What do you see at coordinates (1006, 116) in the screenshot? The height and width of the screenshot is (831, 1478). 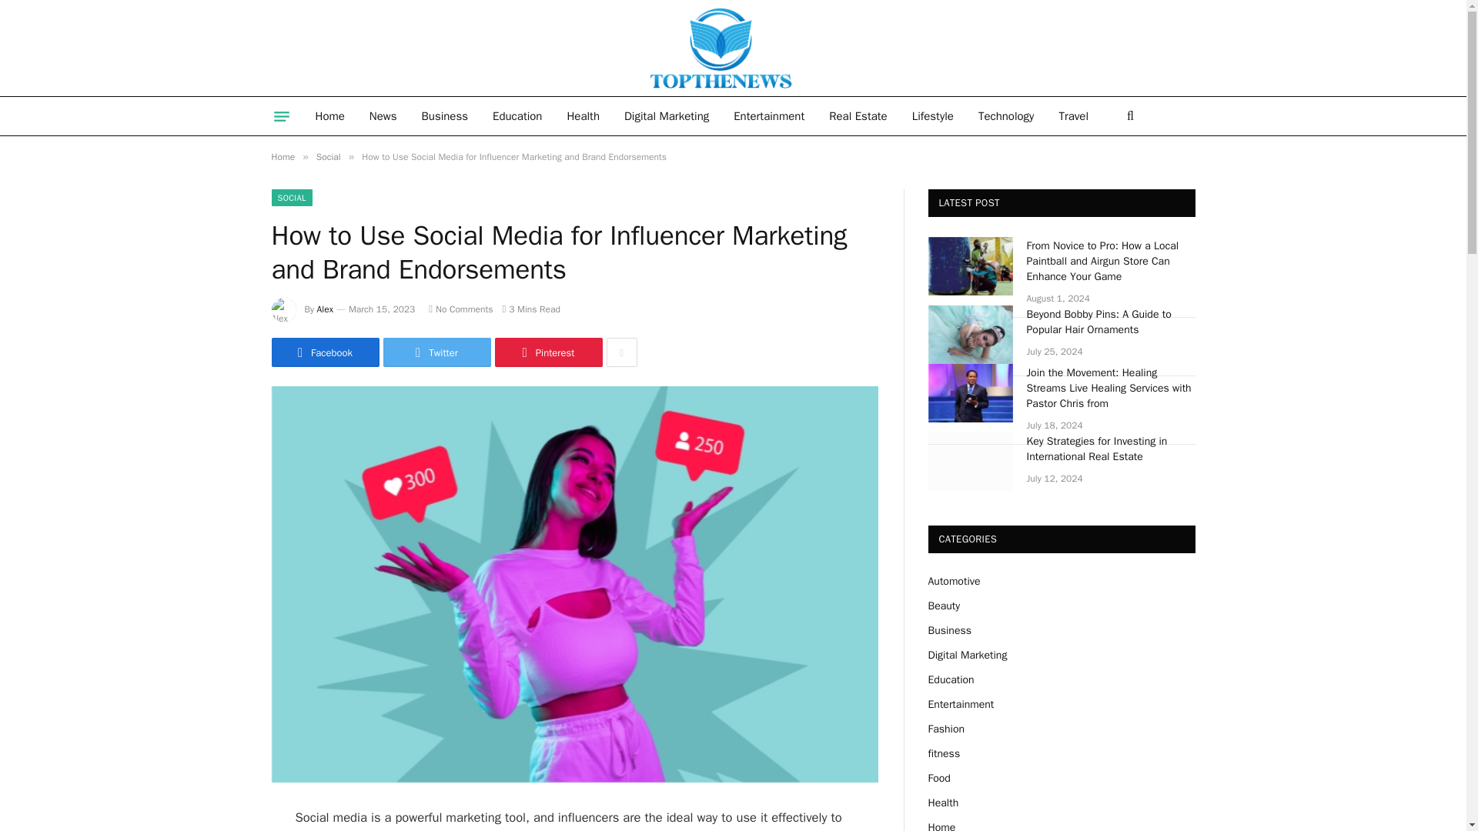 I see `Technology` at bounding box center [1006, 116].